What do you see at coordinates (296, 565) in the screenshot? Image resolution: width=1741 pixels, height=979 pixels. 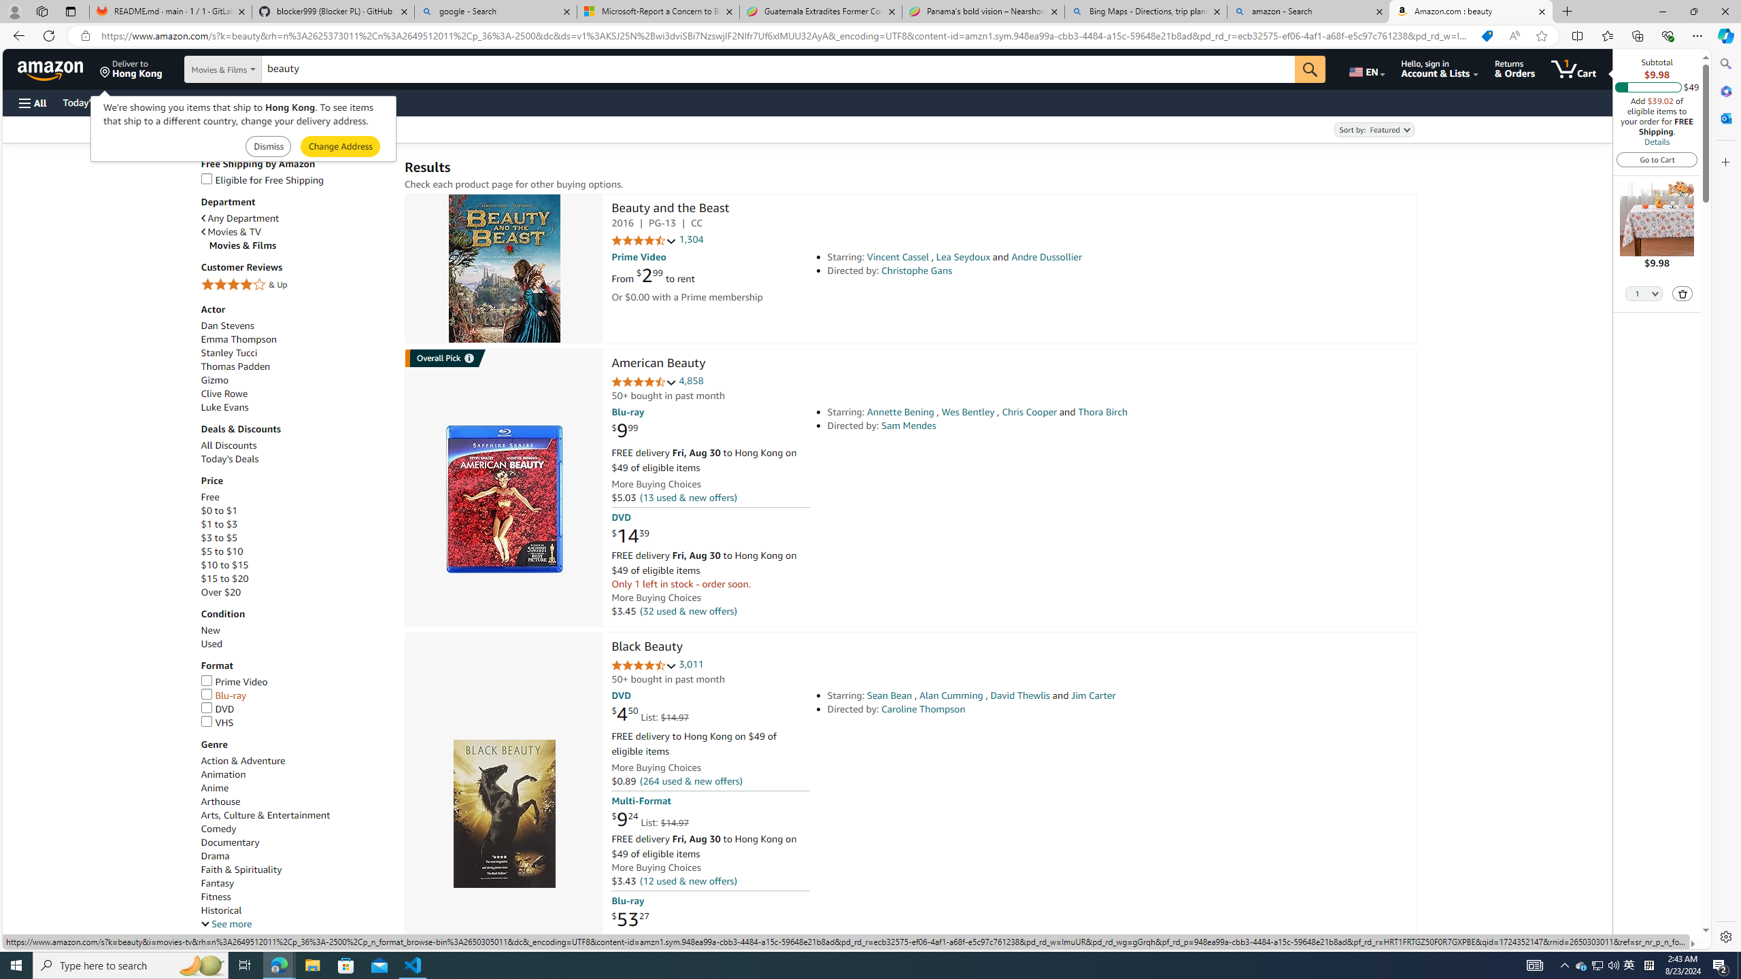 I see `$10 to $15` at bounding box center [296, 565].